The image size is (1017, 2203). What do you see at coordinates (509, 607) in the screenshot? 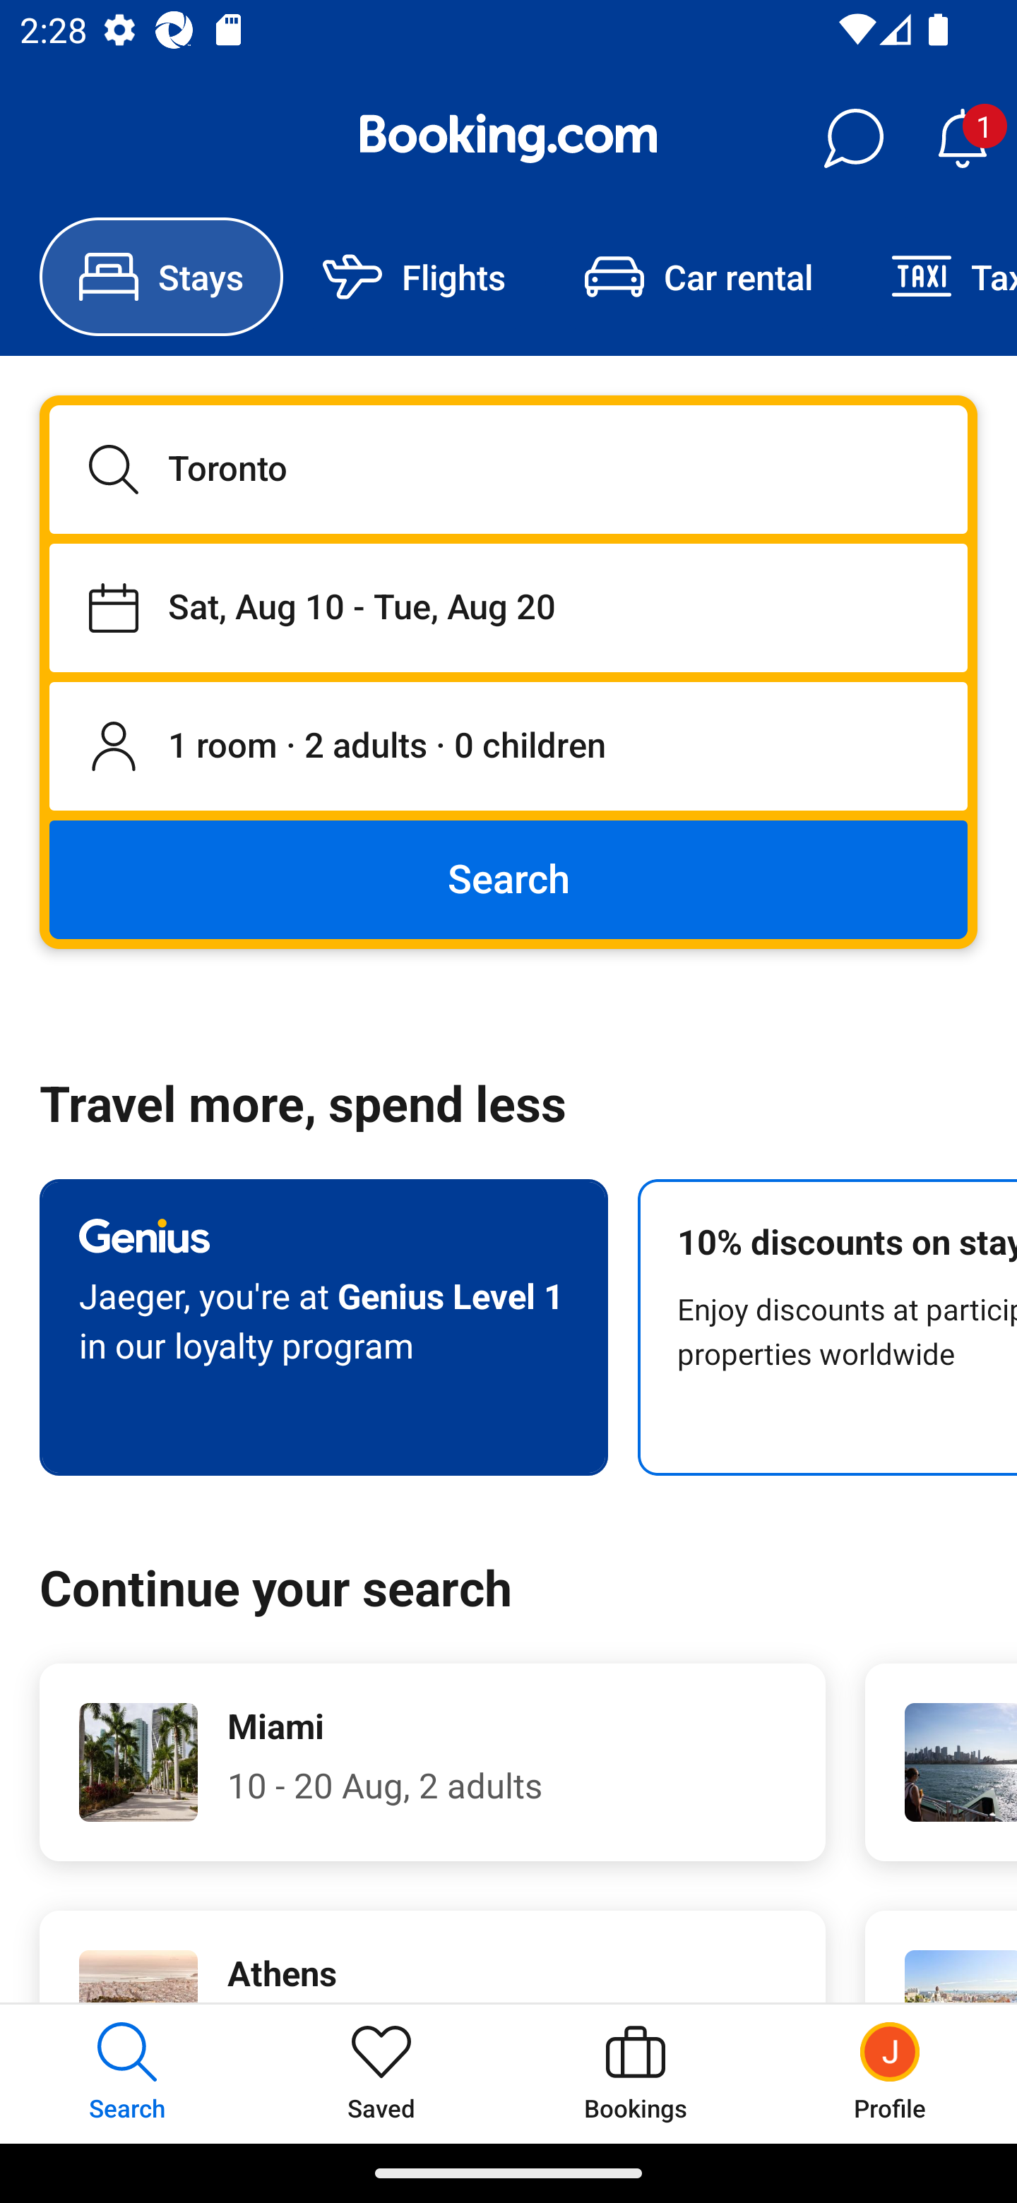
I see `Staying from Sat, Aug 10 until Tue, Aug 20` at bounding box center [509, 607].